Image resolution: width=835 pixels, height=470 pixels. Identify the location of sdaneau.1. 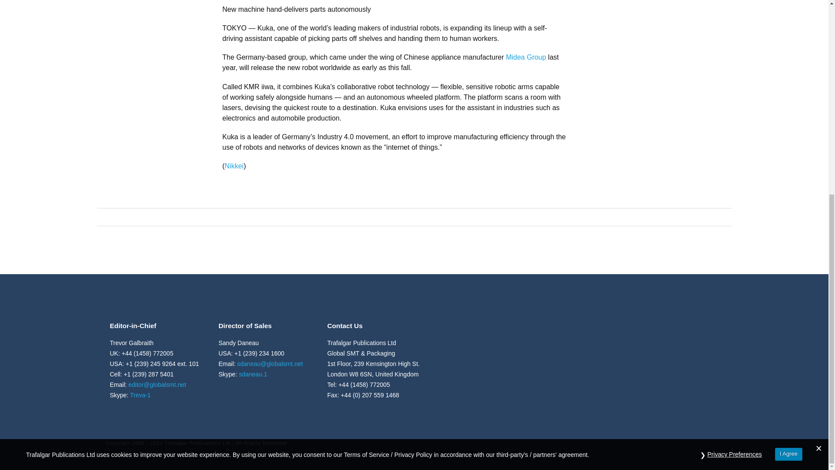
(253, 374).